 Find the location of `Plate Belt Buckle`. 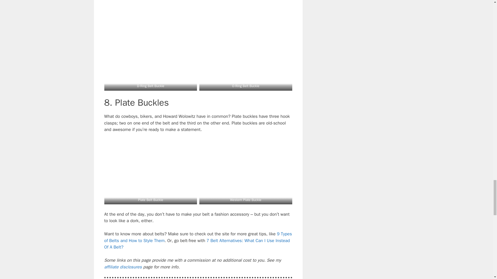

Plate Belt Buckle is located at coordinates (151, 199).